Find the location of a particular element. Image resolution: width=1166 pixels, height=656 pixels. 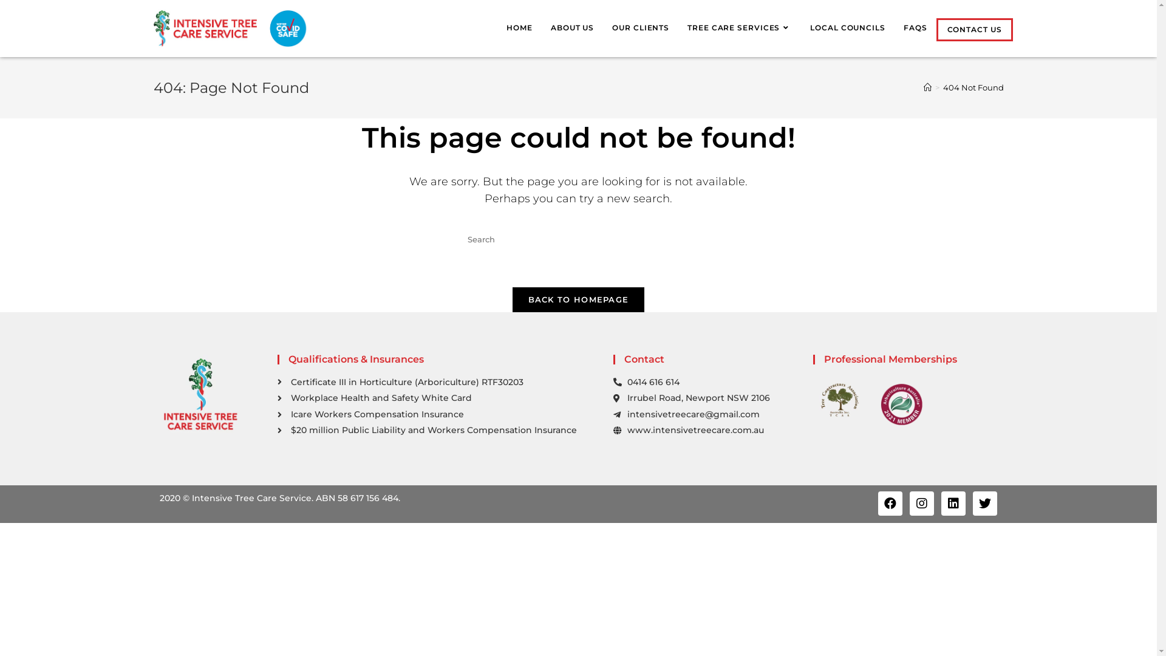

ABOUT US is located at coordinates (572, 28).